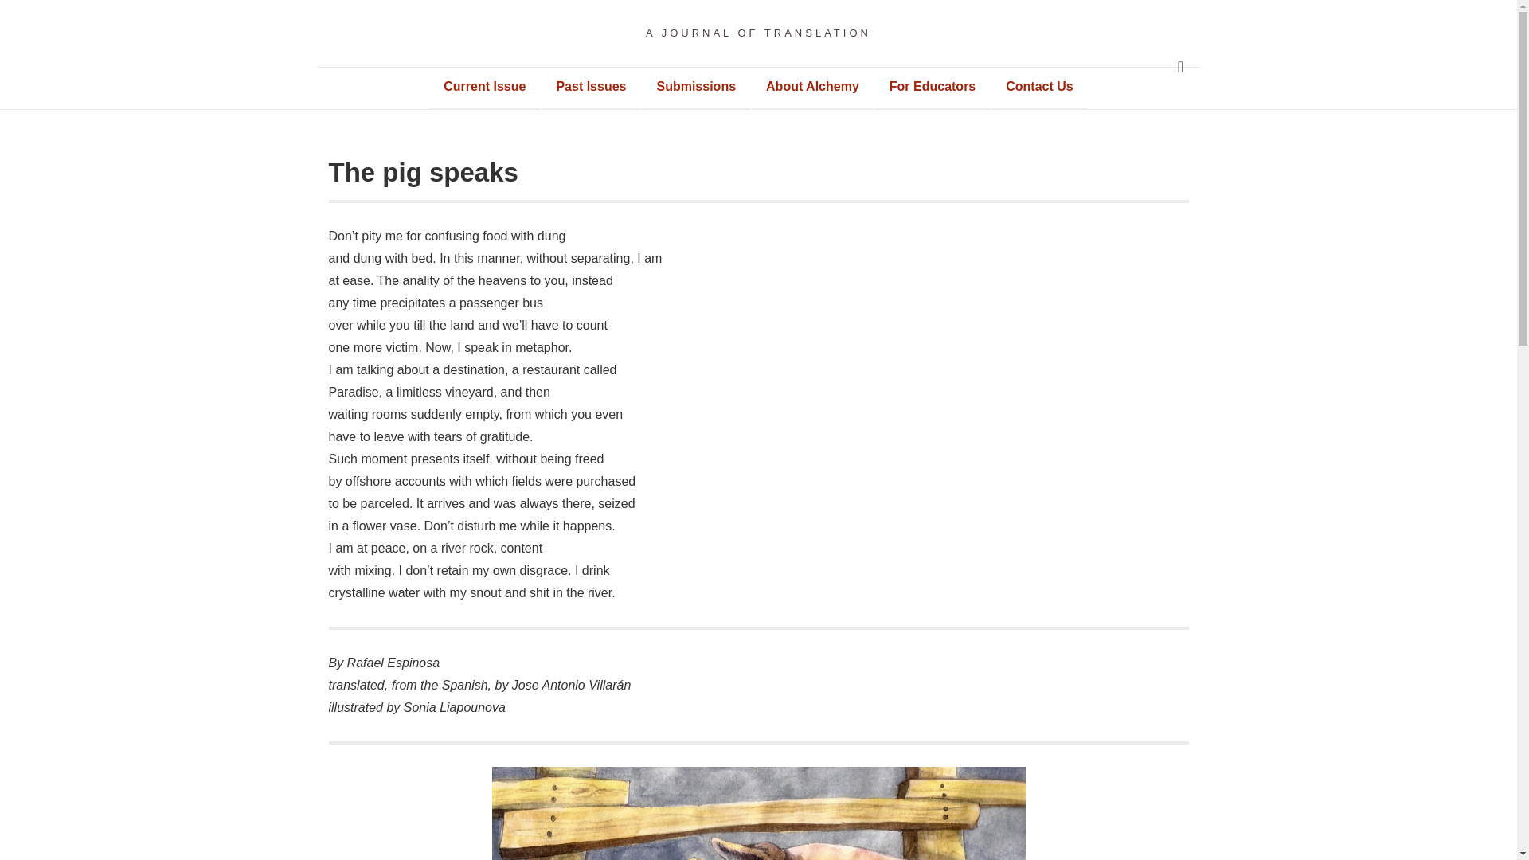  Describe the element at coordinates (812, 86) in the screenshot. I see `About Alchemy` at that location.